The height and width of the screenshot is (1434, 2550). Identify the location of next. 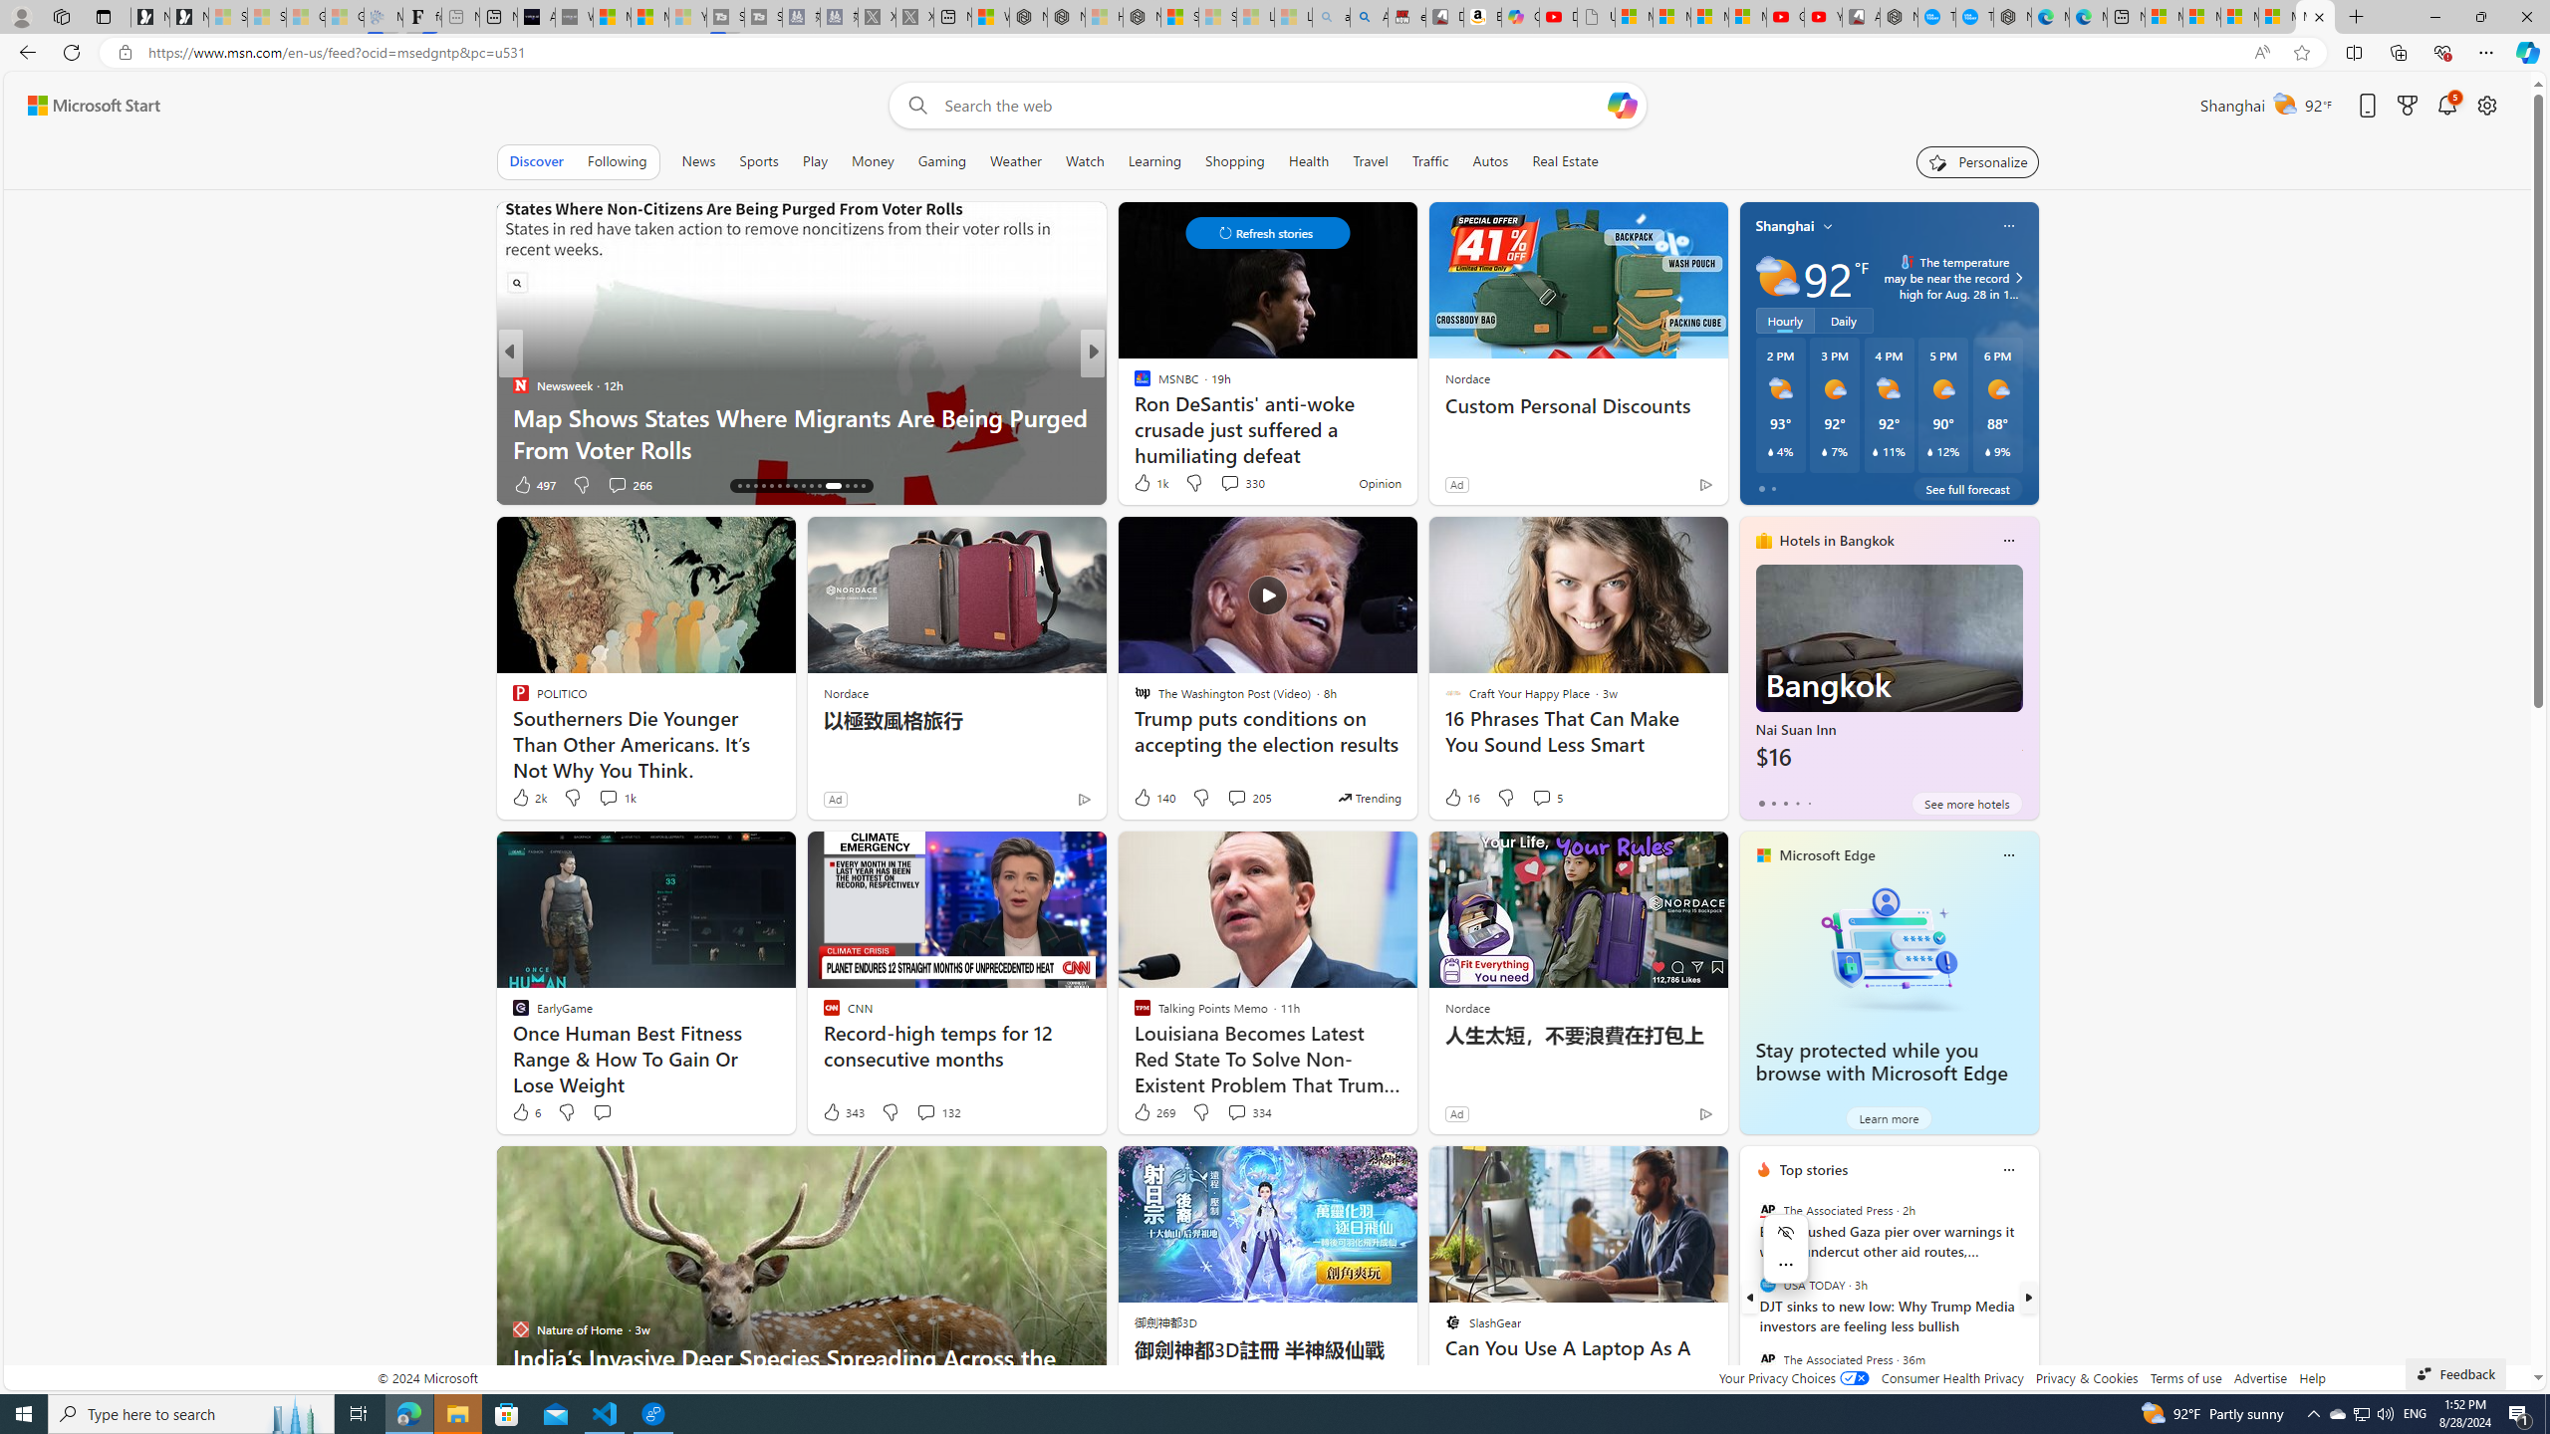
(2028, 1298).